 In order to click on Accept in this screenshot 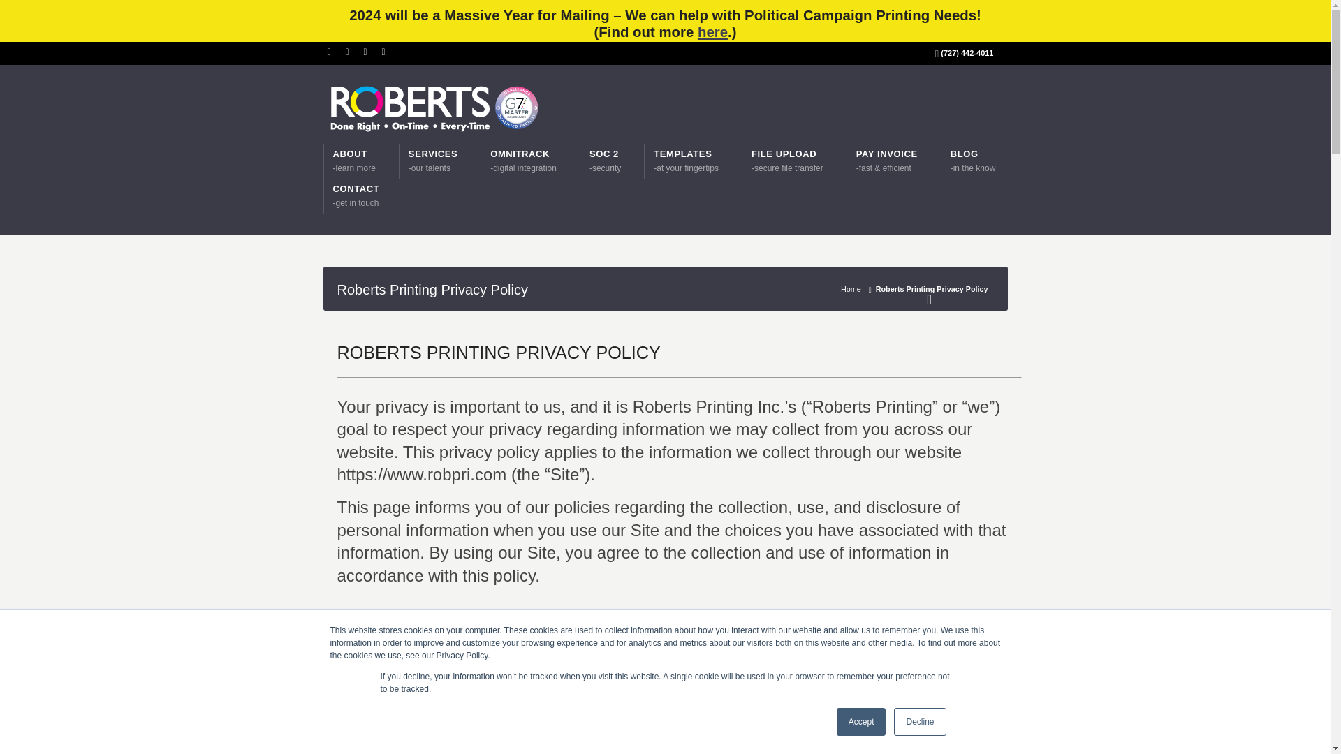, I will do `click(523, 160)`.